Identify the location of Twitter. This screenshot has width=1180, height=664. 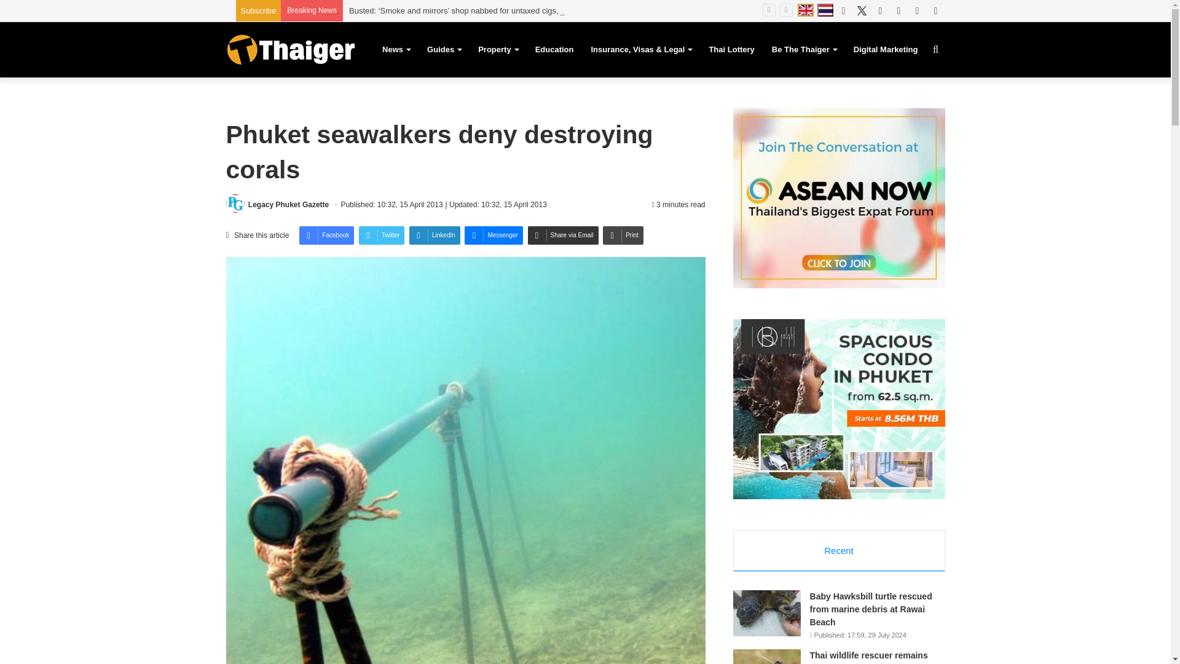
(381, 235).